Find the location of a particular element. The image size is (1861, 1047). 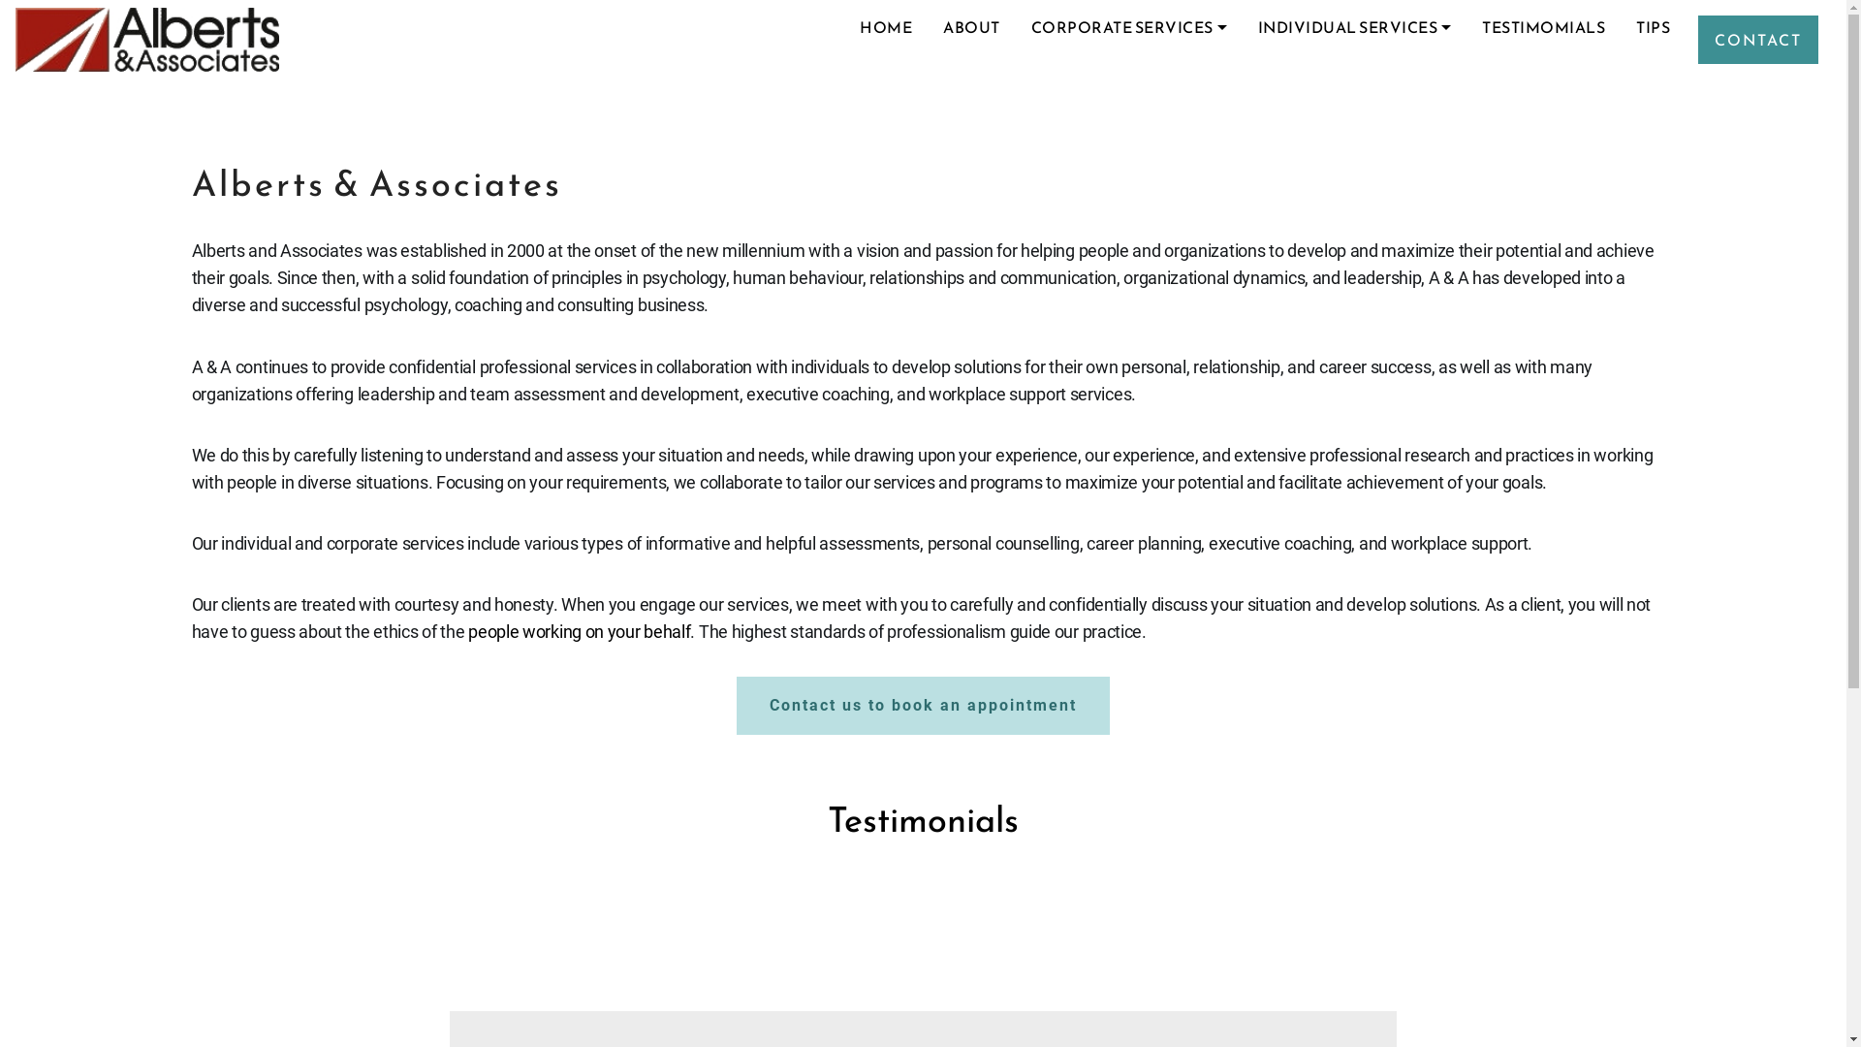

Contact us to book an appointment is located at coordinates (923, 706).